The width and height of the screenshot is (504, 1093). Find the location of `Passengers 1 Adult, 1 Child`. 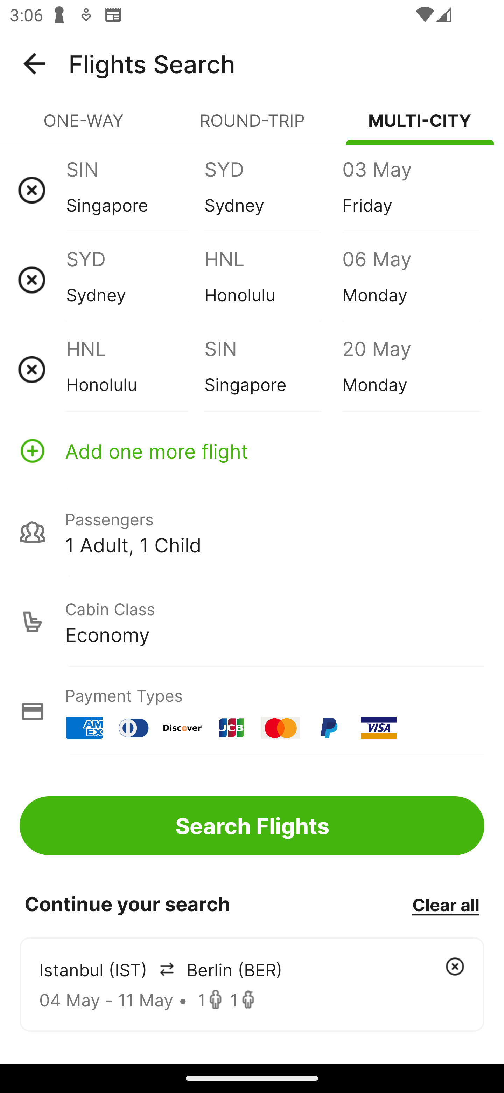

Passengers 1 Adult, 1 Child is located at coordinates (252, 532).